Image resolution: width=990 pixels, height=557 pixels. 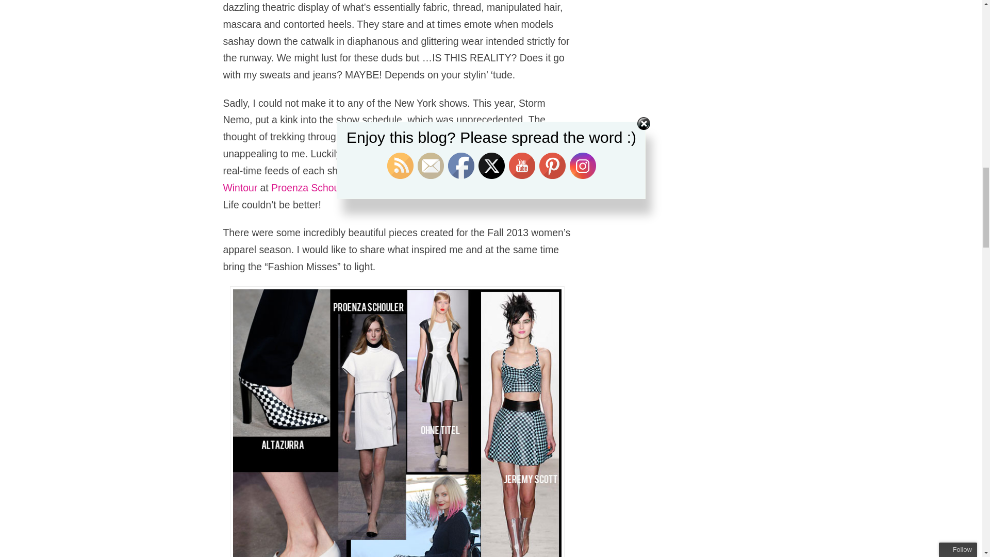 What do you see at coordinates (452, 188) in the screenshot?
I see `Nanette Lepore` at bounding box center [452, 188].